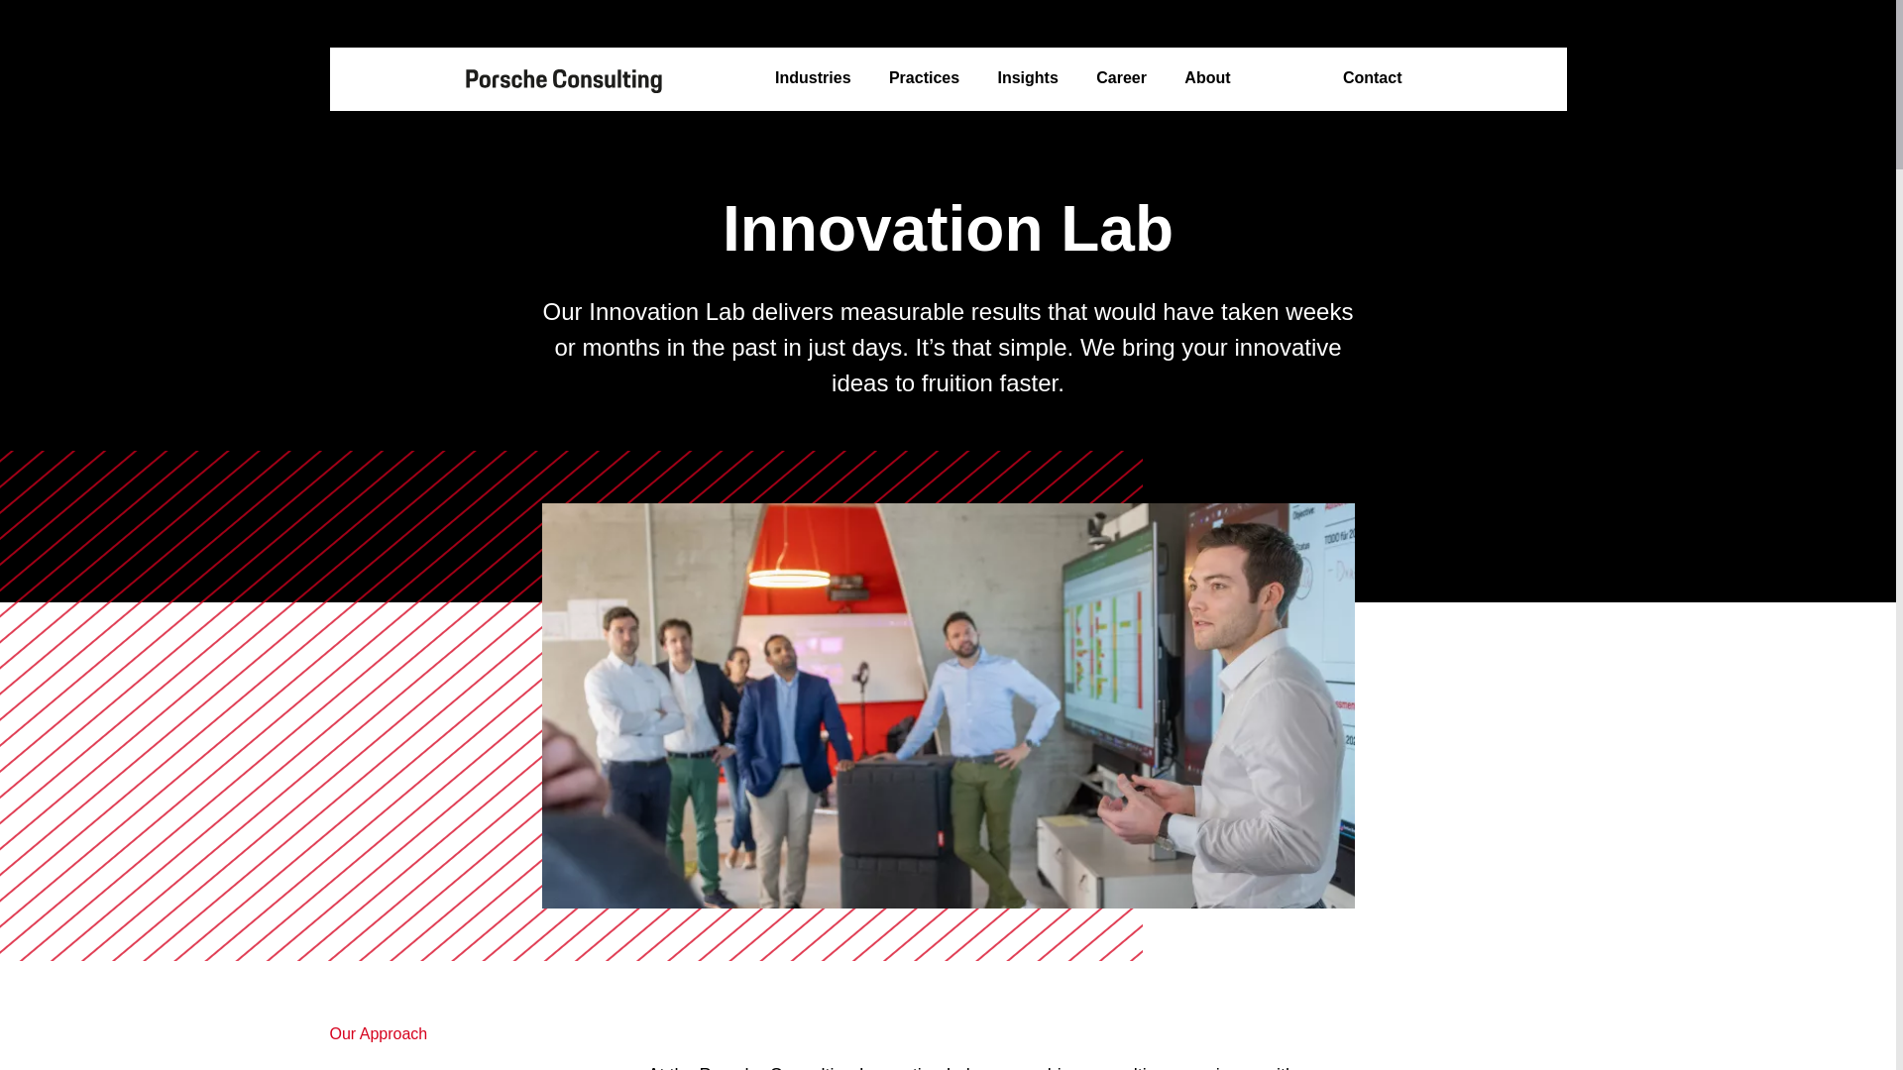 The image size is (1903, 1070). What do you see at coordinates (1373, 78) in the screenshot?
I see `Contact` at bounding box center [1373, 78].